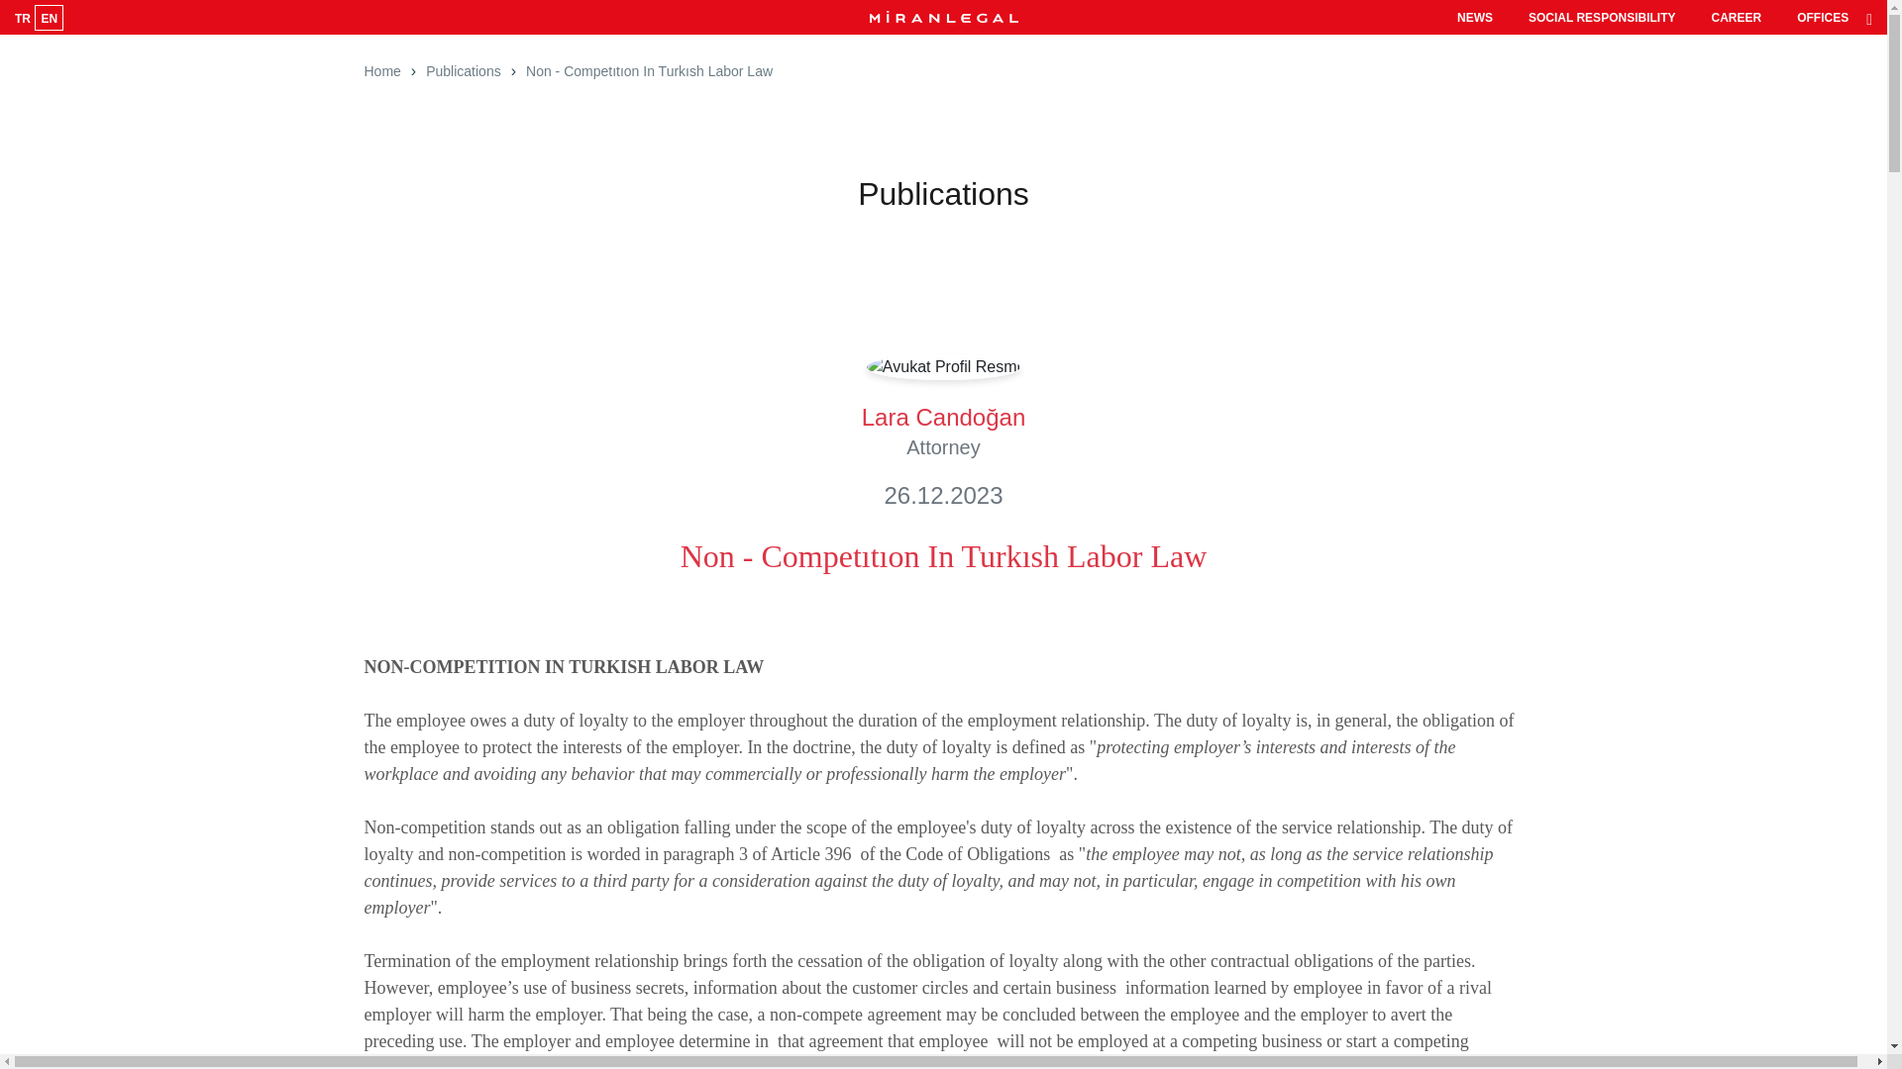  What do you see at coordinates (382, 71) in the screenshot?
I see `Home` at bounding box center [382, 71].